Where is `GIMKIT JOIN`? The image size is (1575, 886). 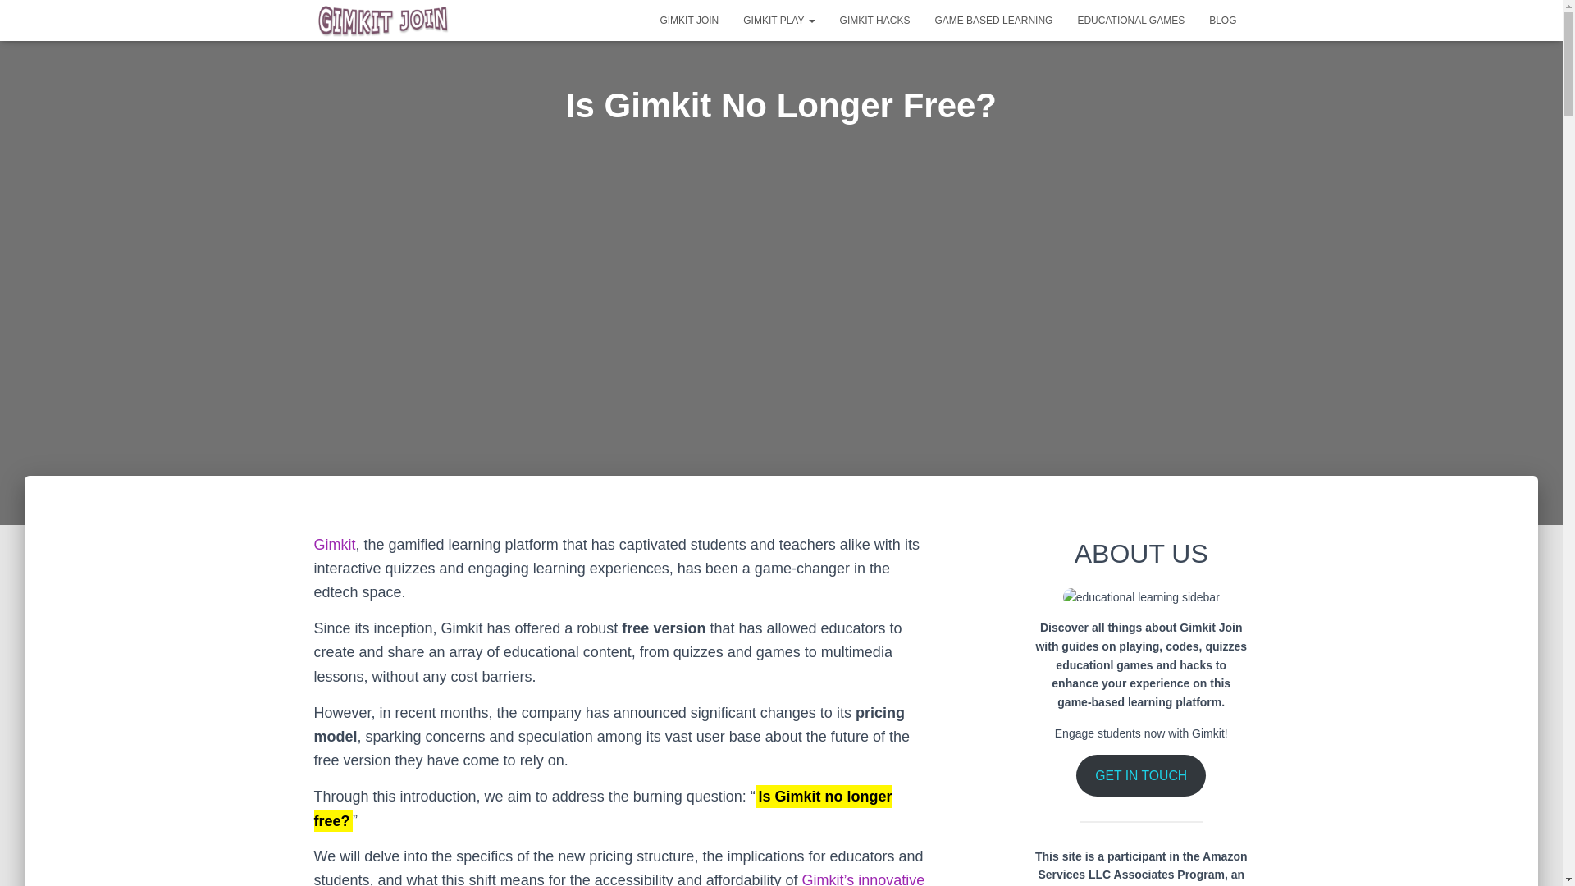
GIMKIT JOIN is located at coordinates (689, 20).